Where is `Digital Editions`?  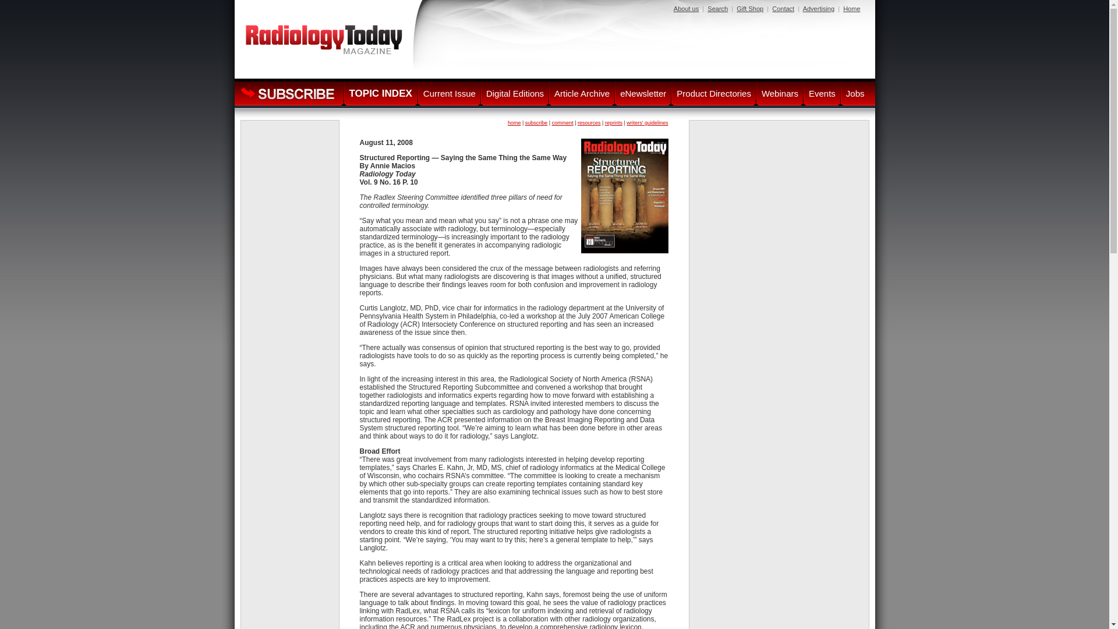
Digital Editions is located at coordinates (515, 93).